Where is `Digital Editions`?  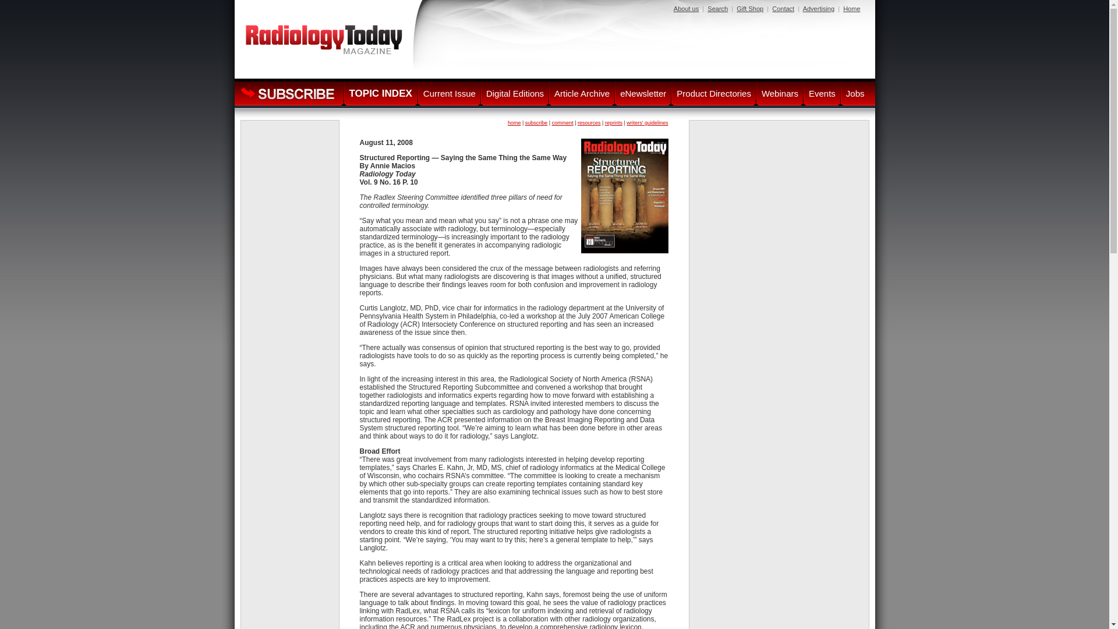
Digital Editions is located at coordinates (515, 93).